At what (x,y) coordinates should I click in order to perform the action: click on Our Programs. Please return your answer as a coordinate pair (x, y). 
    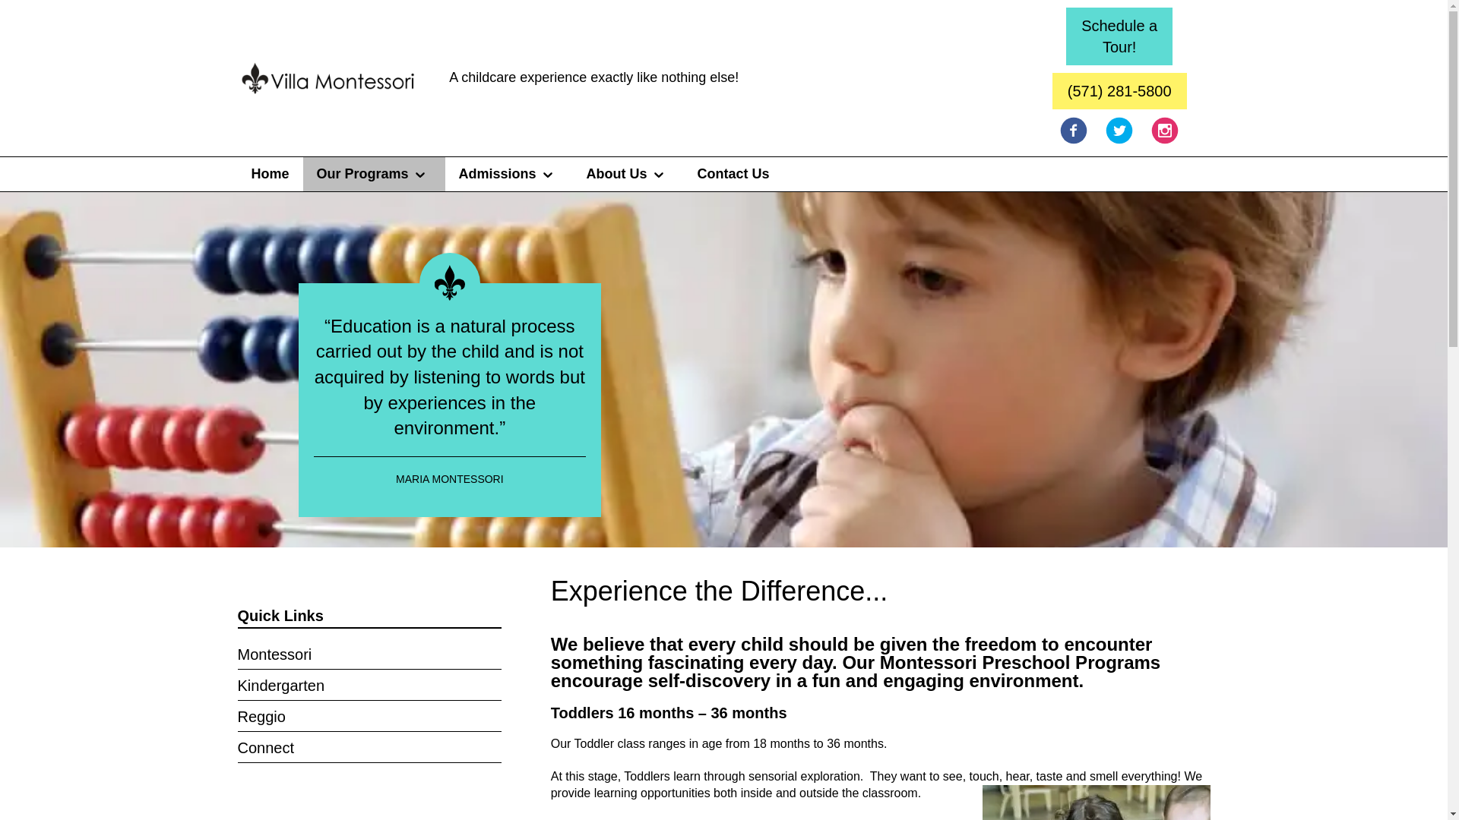
    Looking at the image, I should click on (1096, 802).